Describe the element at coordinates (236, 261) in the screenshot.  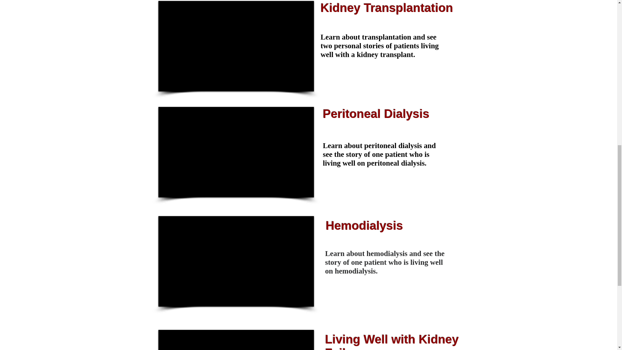
I see `External YouTube` at that location.